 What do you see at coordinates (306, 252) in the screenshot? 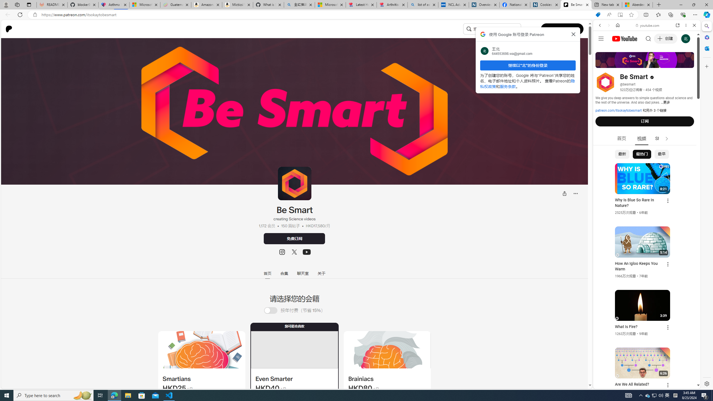
I see `Class: sc-jrQzAO HeRcC sc-1b5vbhn-1 hqVCmM` at bounding box center [306, 252].